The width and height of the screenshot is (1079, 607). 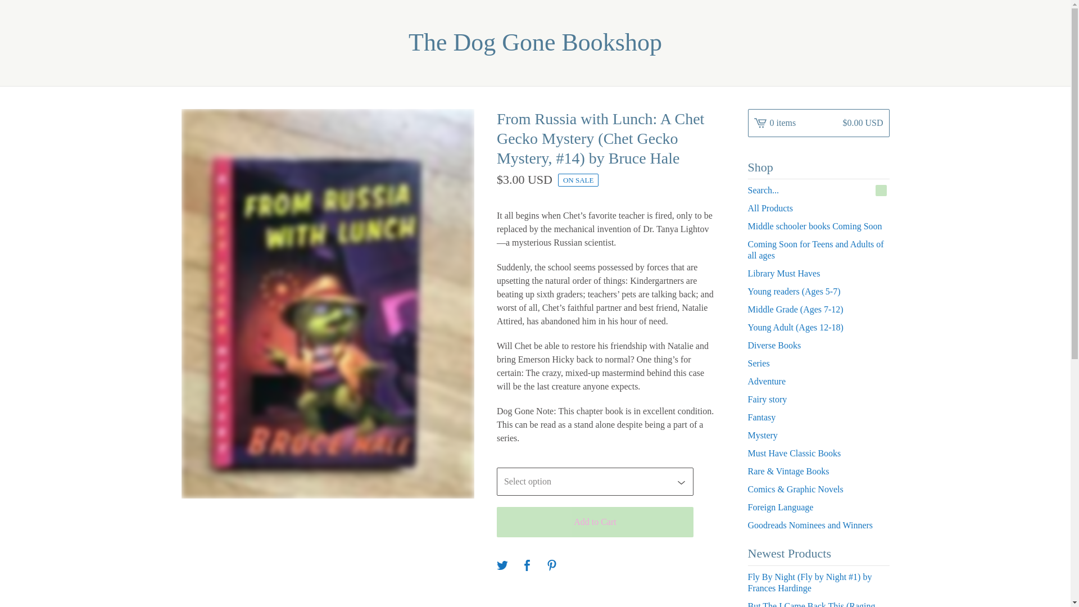 What do you see at coordinates (818, 507) in the screenshot?
I see `Foreign Language` at bounding box center [818, 507].